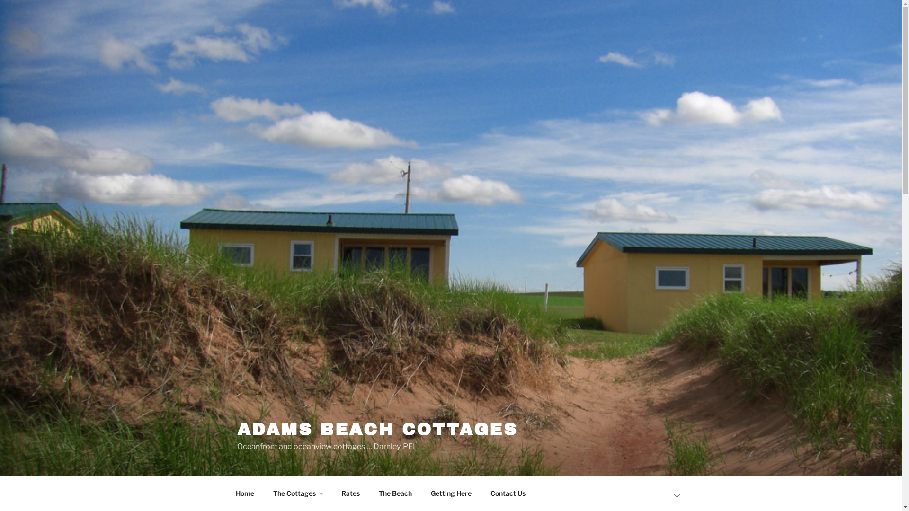 Image resolution: width=909 pixels, height=511 pixels. Describe the element at coordinates (351, 493) in the screenshot. I see `Rates` at that location.